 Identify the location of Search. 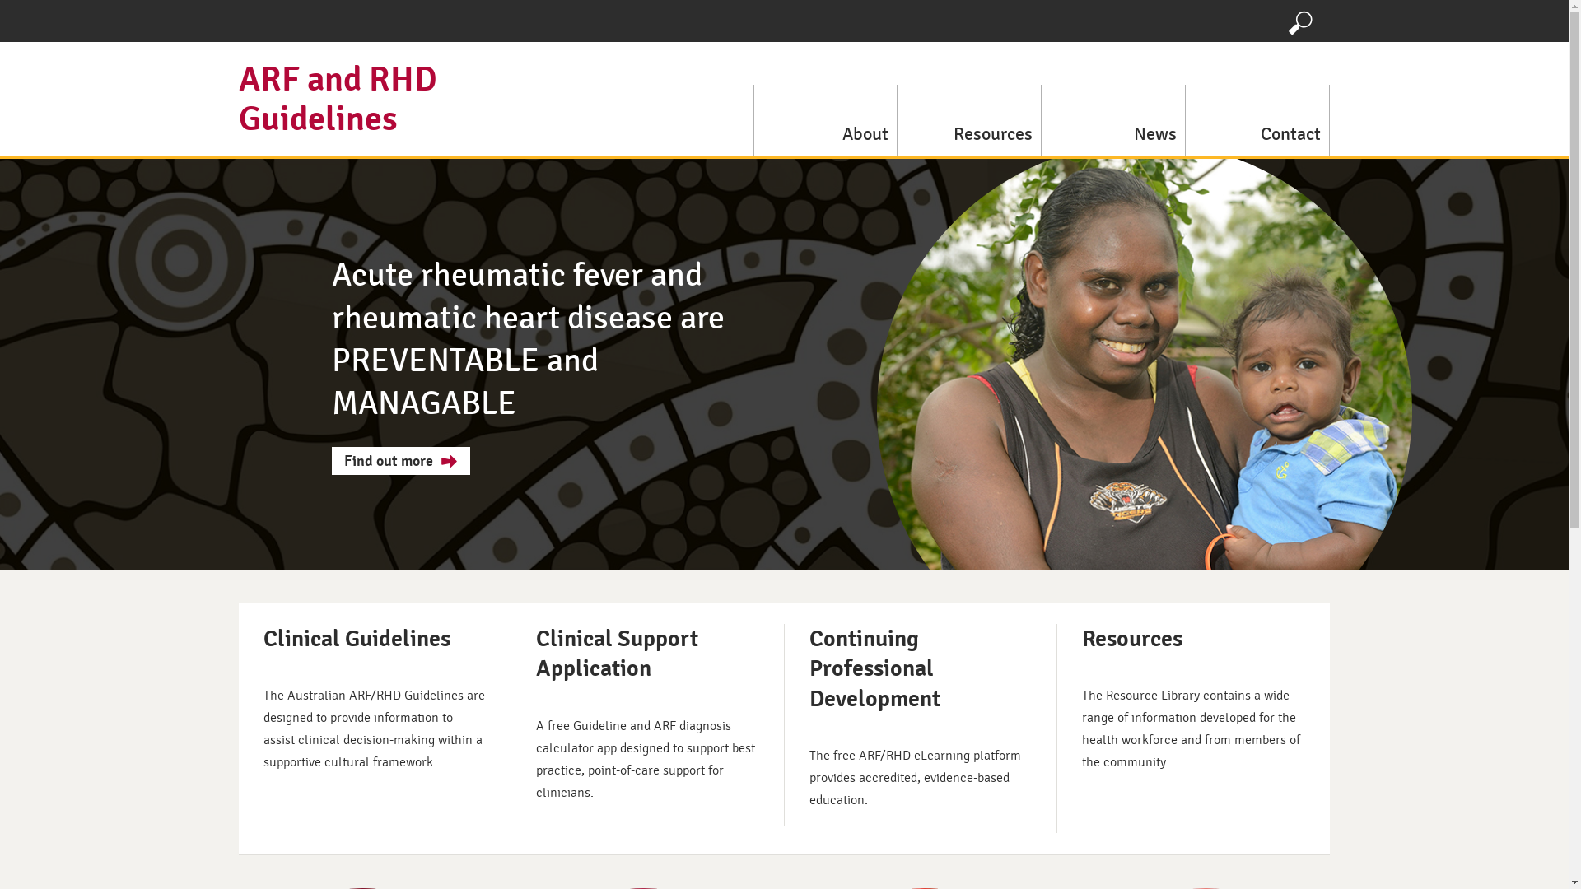
(1301, 21).